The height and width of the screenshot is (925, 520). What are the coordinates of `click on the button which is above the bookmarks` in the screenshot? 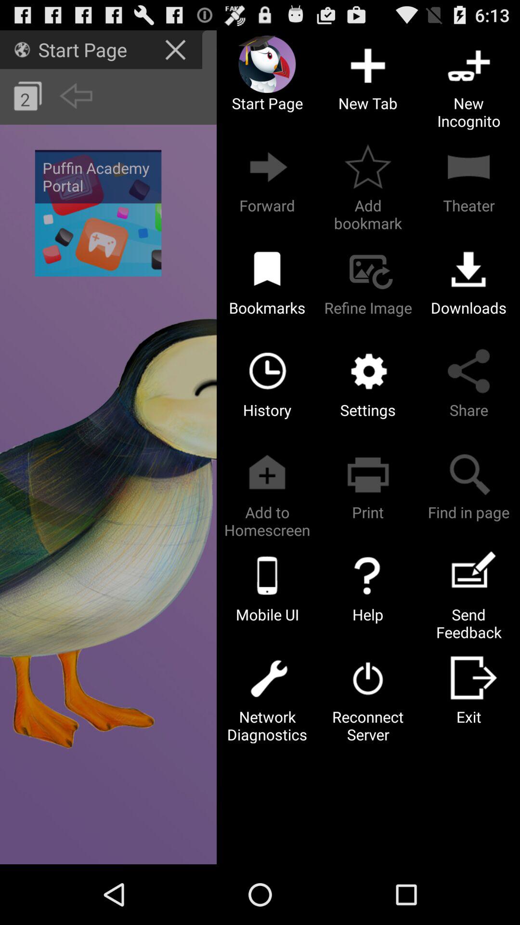 It's located at (267, 167).